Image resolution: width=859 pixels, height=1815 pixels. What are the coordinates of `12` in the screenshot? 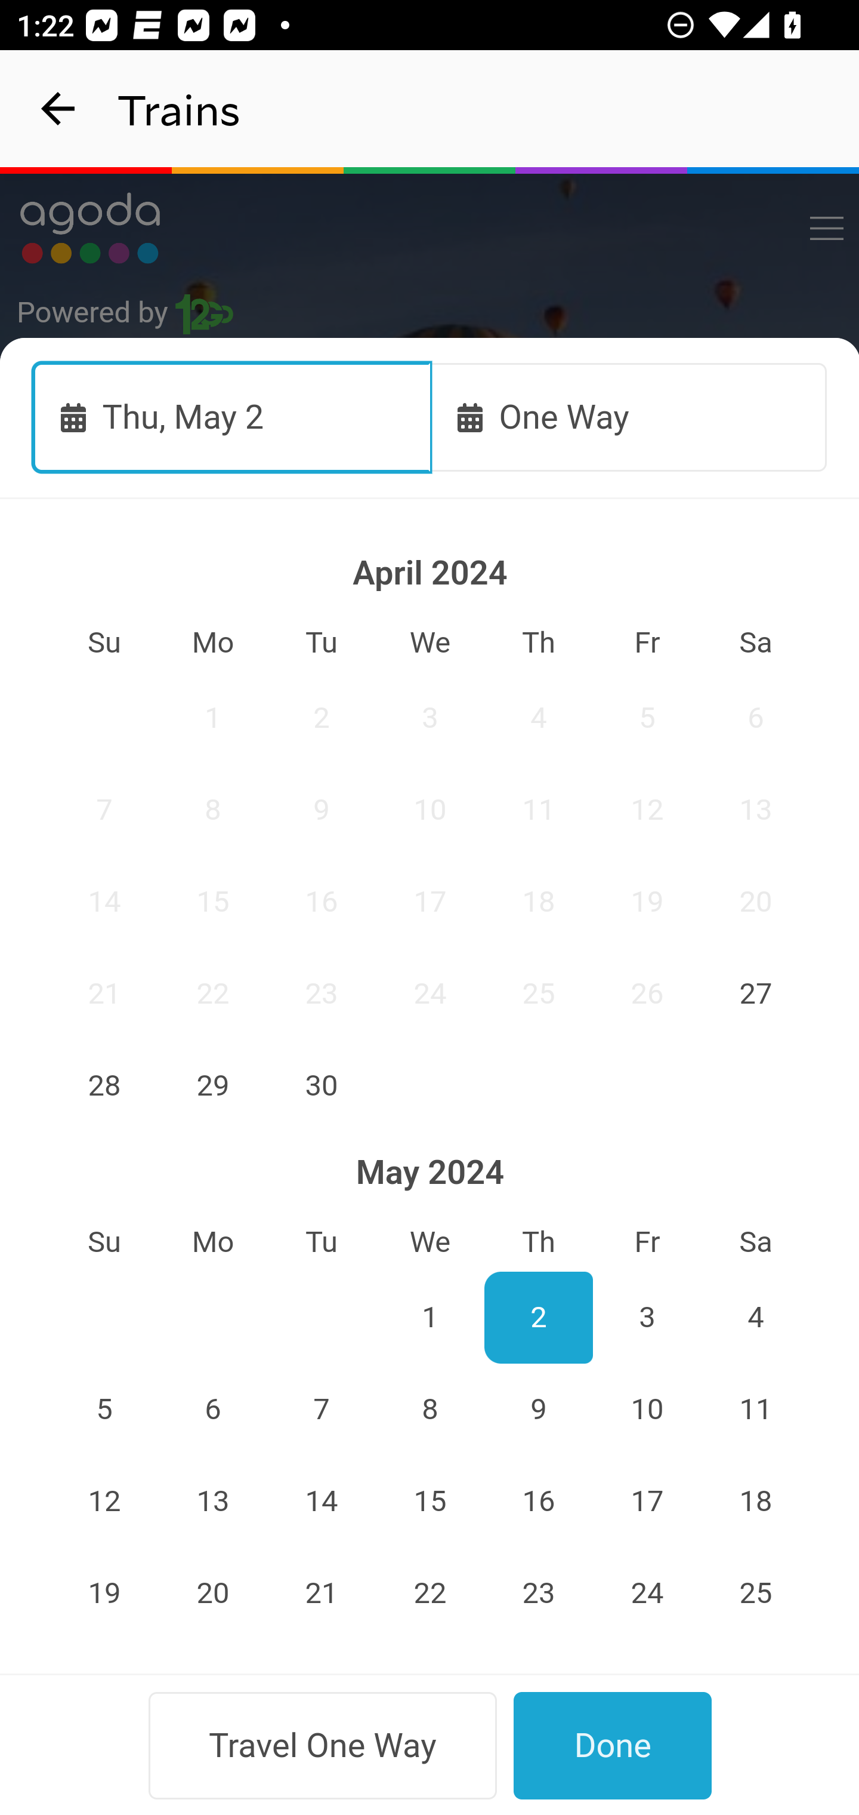 It's located at (647, 809).